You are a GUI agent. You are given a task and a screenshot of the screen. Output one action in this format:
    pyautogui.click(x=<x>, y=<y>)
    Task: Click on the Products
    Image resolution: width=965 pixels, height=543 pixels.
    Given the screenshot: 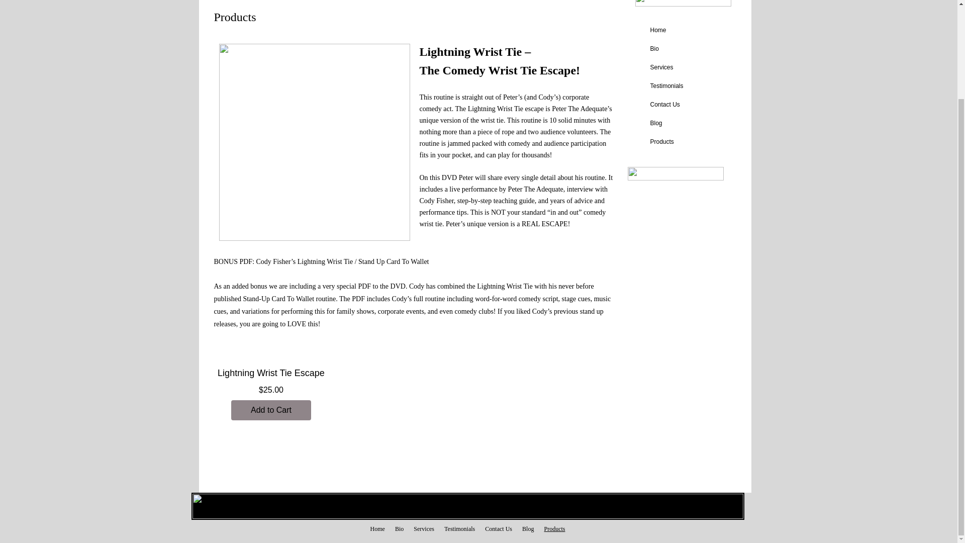 What is the action you would take?
    pyautogui.click(x=662, y=142)
    